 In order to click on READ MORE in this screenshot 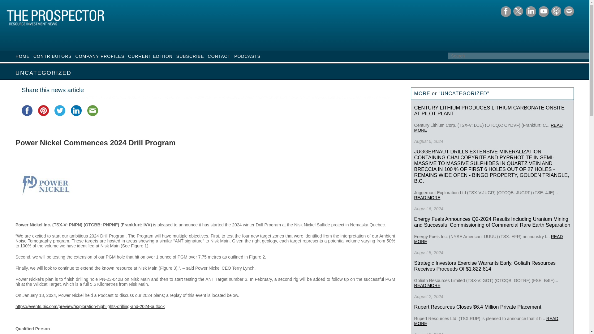, I will do `click(488, 127)`.